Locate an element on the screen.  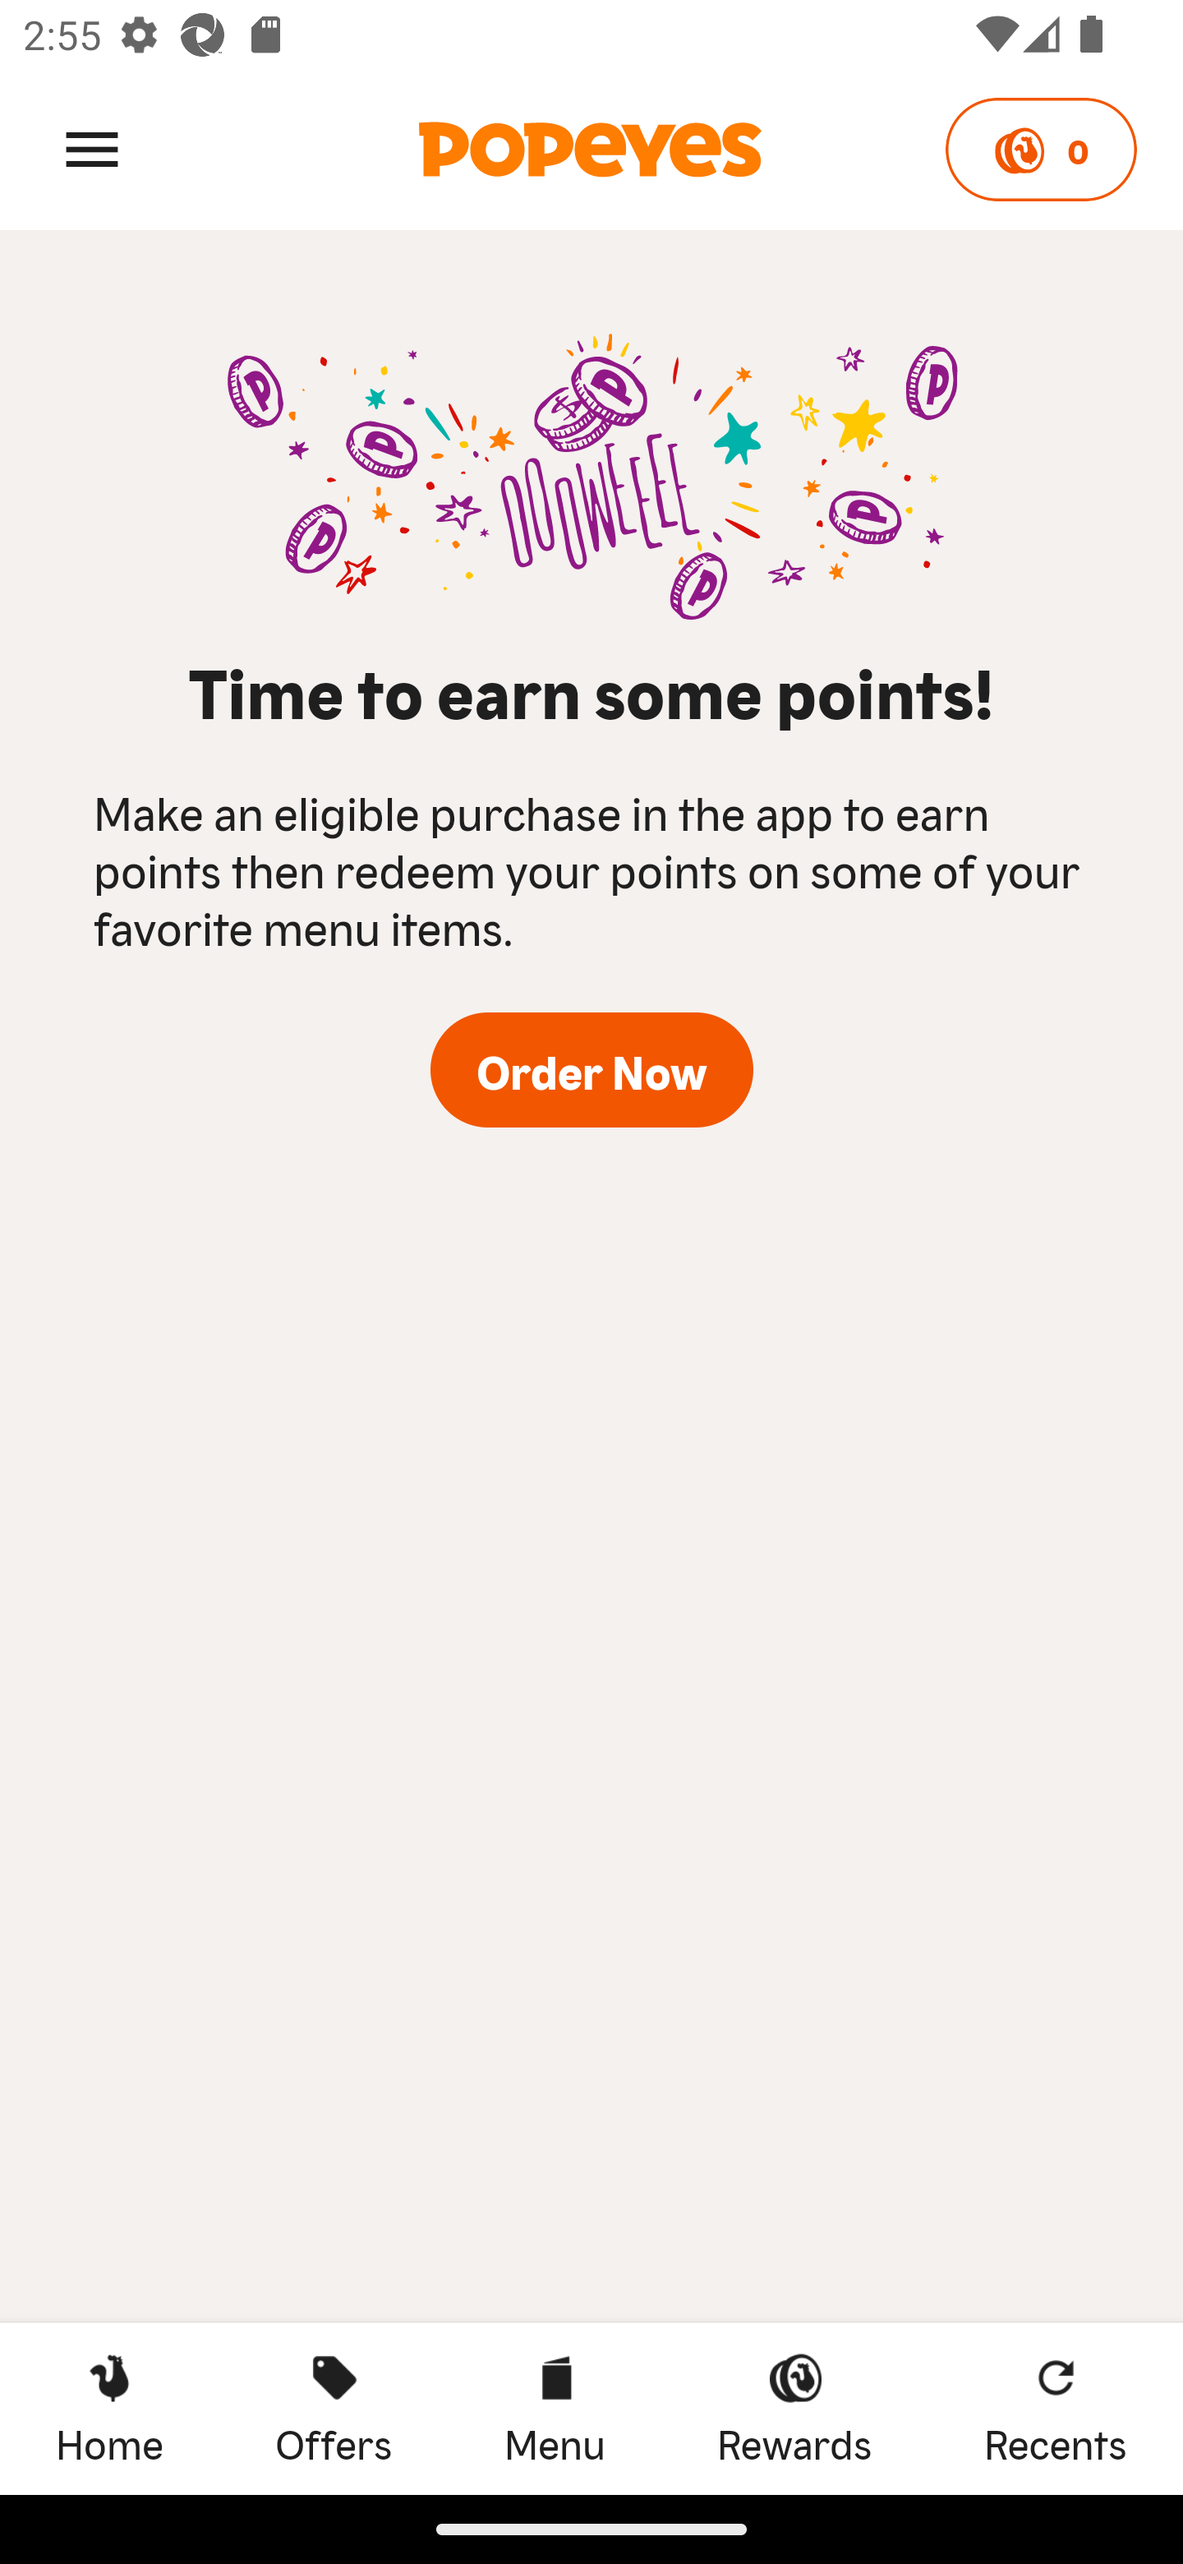
Menu  is located at coordinates (92, 148).